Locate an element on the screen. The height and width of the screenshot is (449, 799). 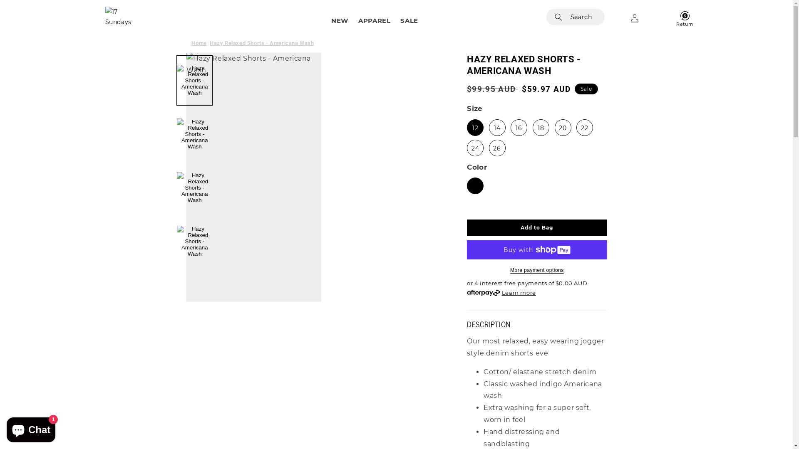
Learn more is located at coordinates (519, 293).